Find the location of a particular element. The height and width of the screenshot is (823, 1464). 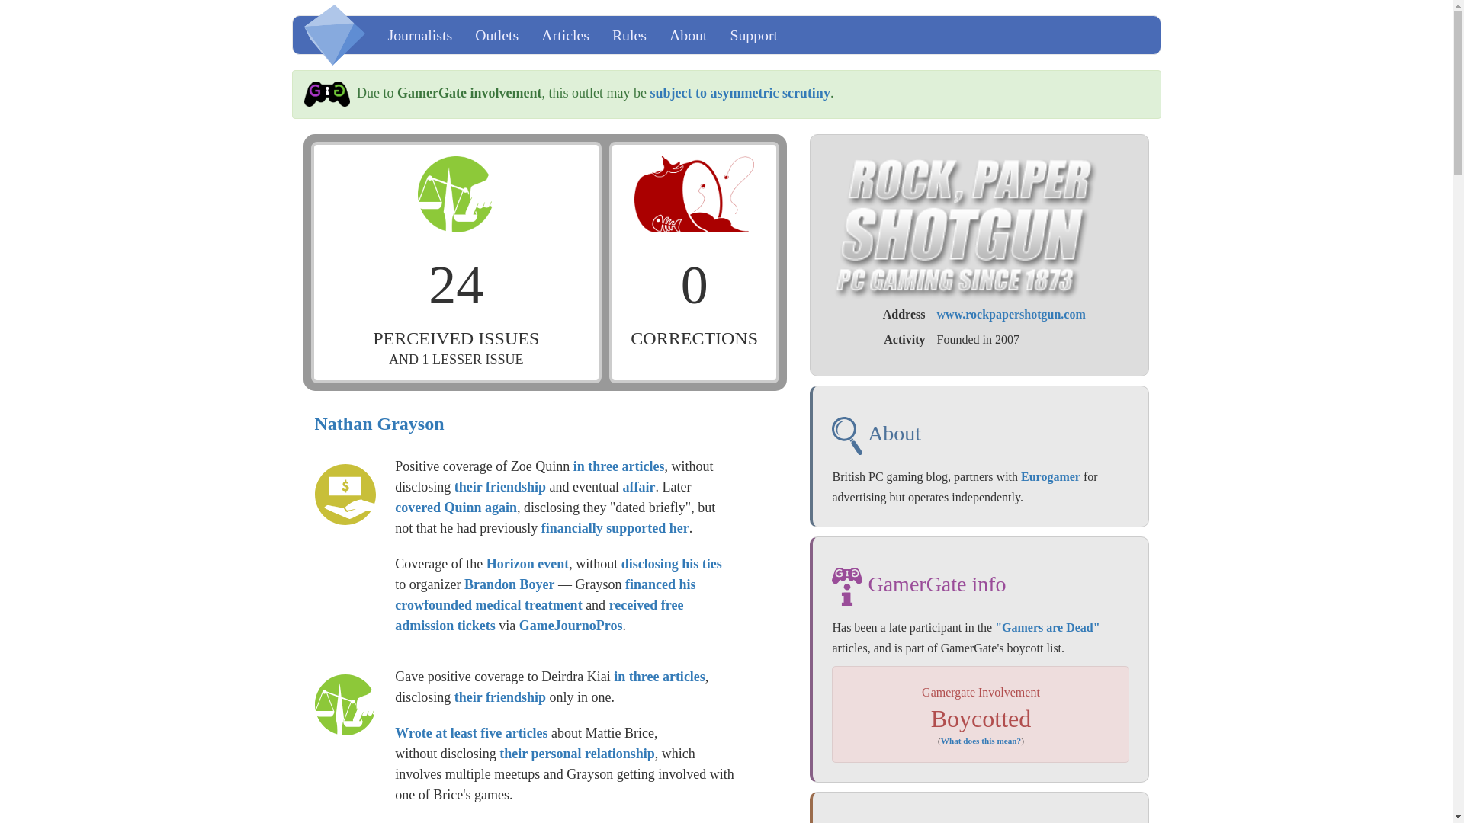

their friendship is located at coordinates (500, 697).